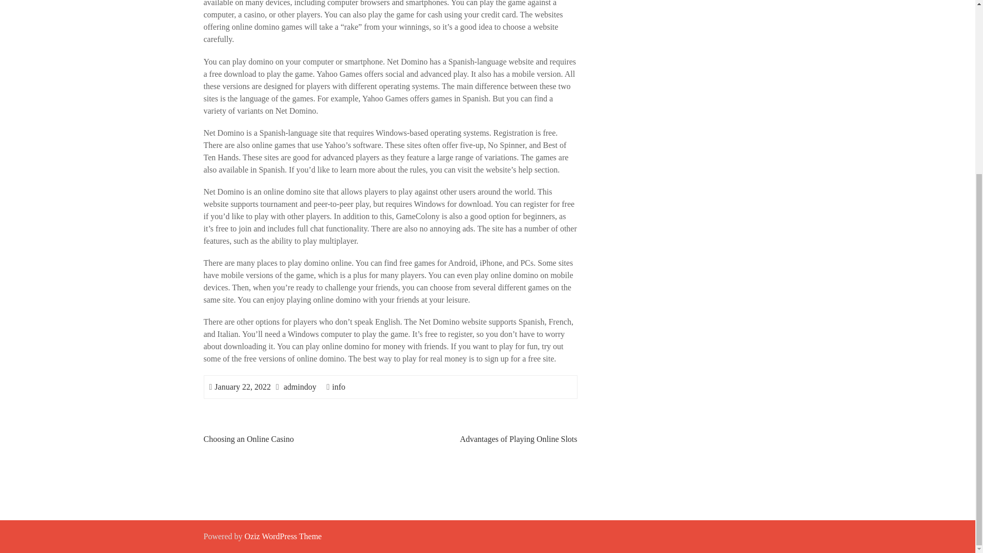 The height and width of the screenshot is (553, 983). What do you see at coordinates (339, 386) in the screenshot?
I see `info` at bounding box center [339, 386].